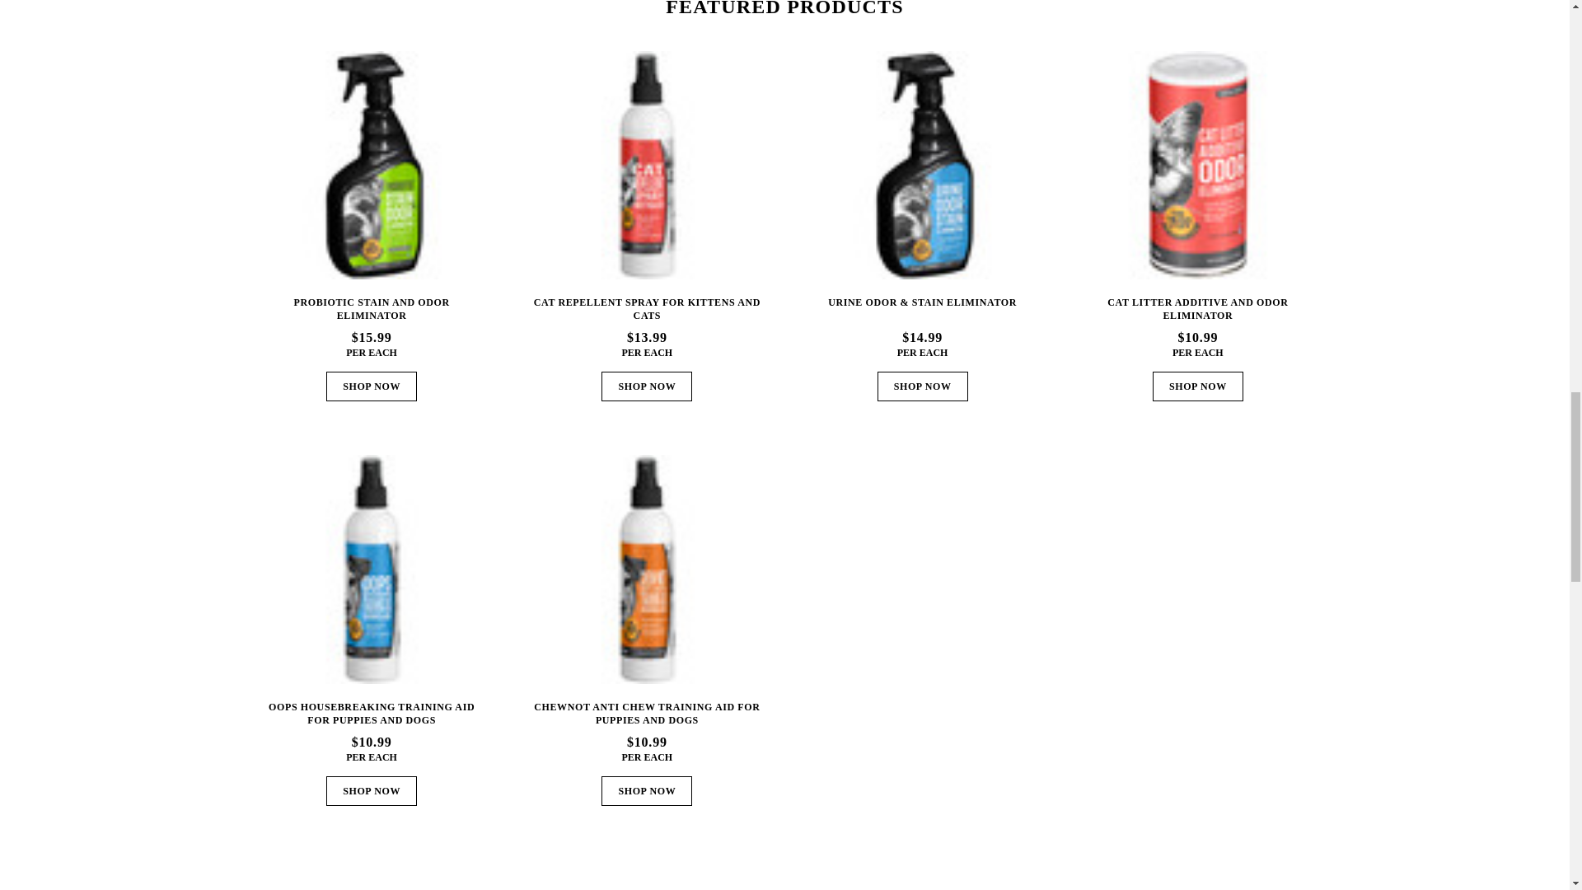 This screenshot has width=1582, height=890. Describe the element at coordinates (371, 165) in the screenshot. I see `Probiotic Stain and Odor Eliminator` at that location.